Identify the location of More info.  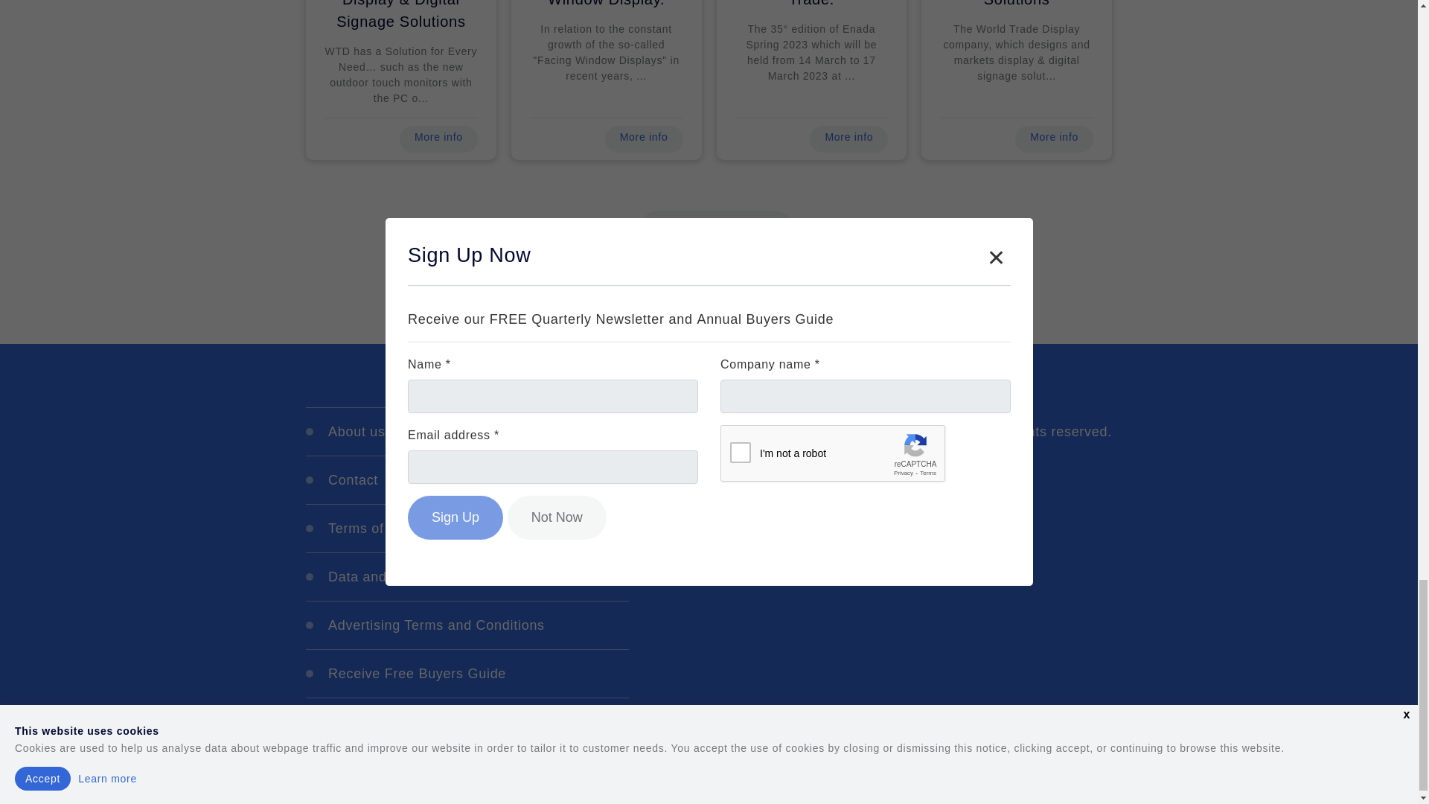
(438, 138).